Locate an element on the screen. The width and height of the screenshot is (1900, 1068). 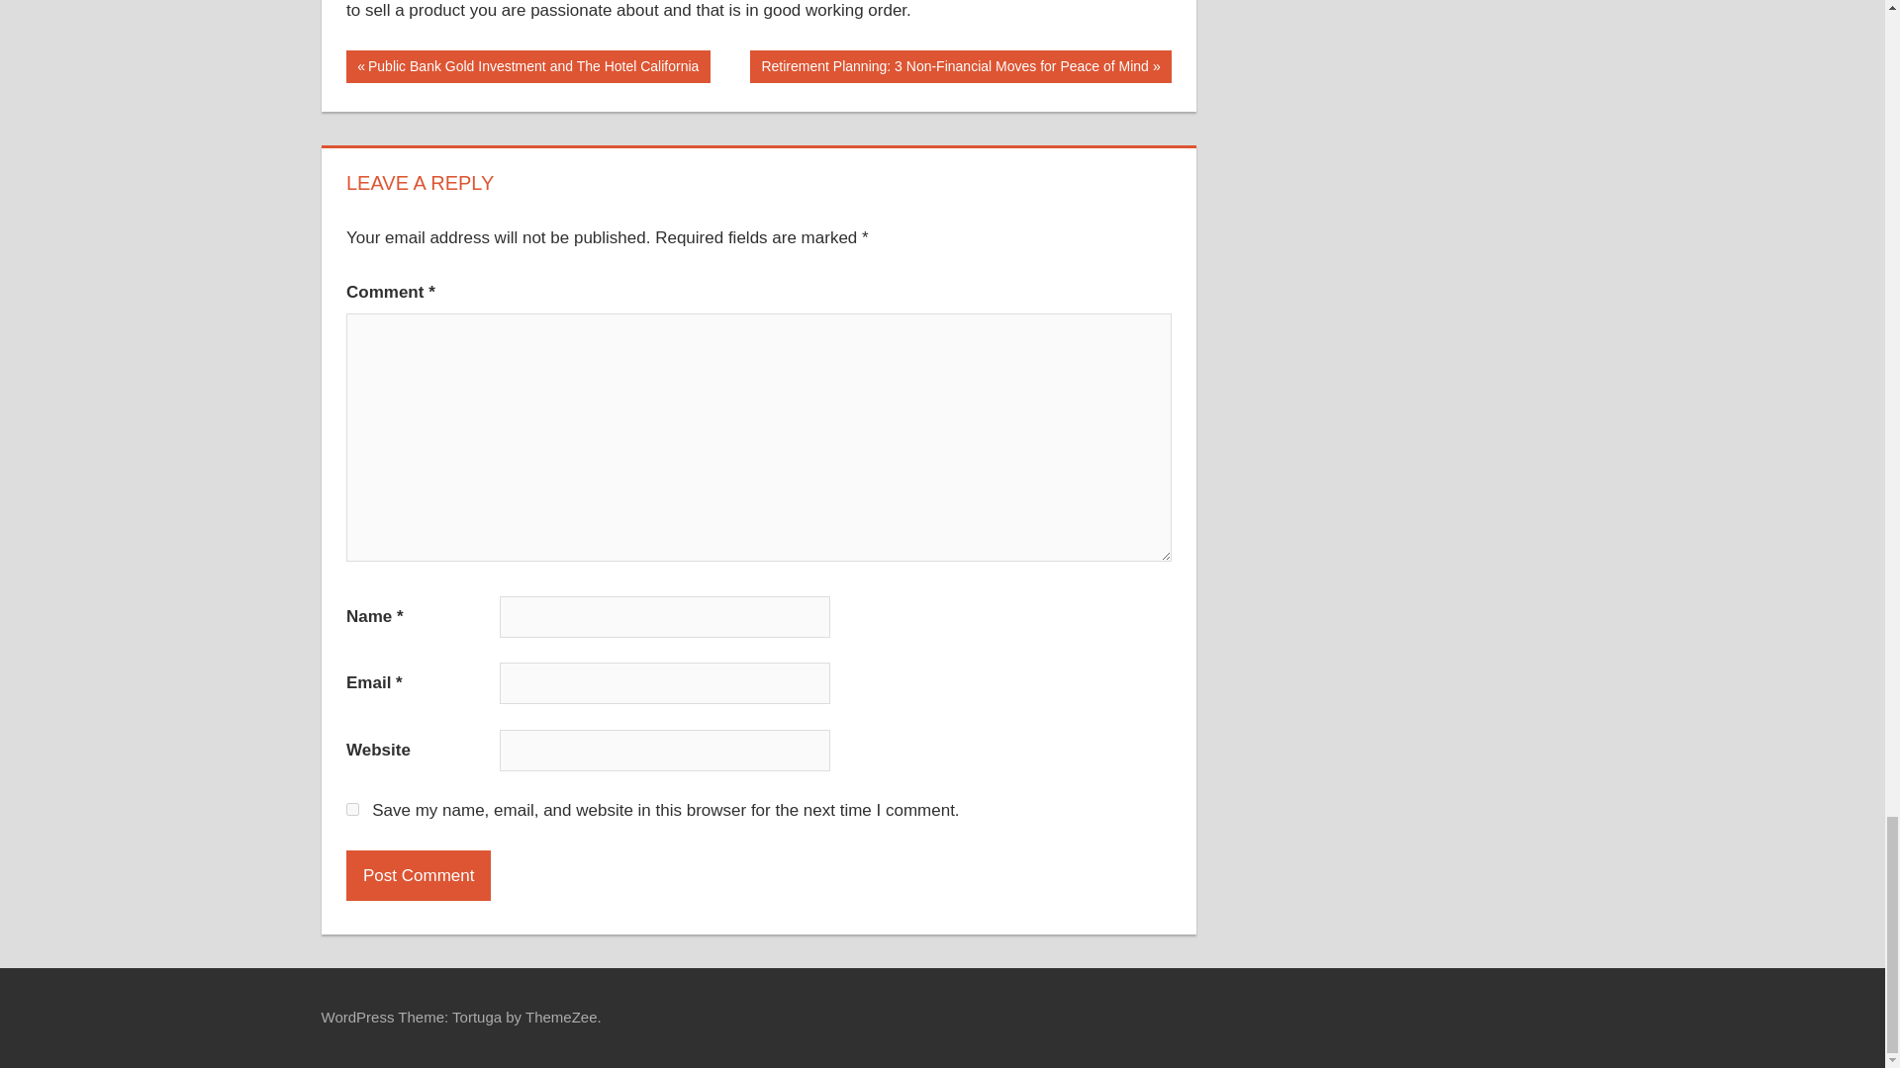
Post Comment is located at coordinates (418, 874).